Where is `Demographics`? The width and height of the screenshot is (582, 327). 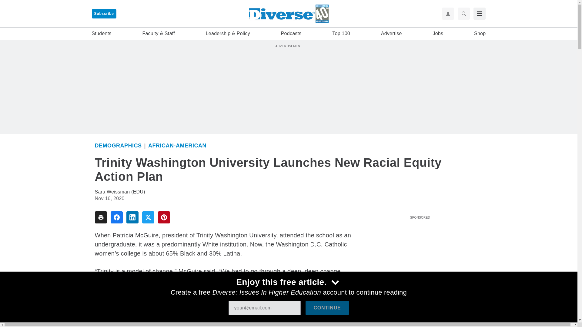 Demographics is located at coordinates (118, 145).